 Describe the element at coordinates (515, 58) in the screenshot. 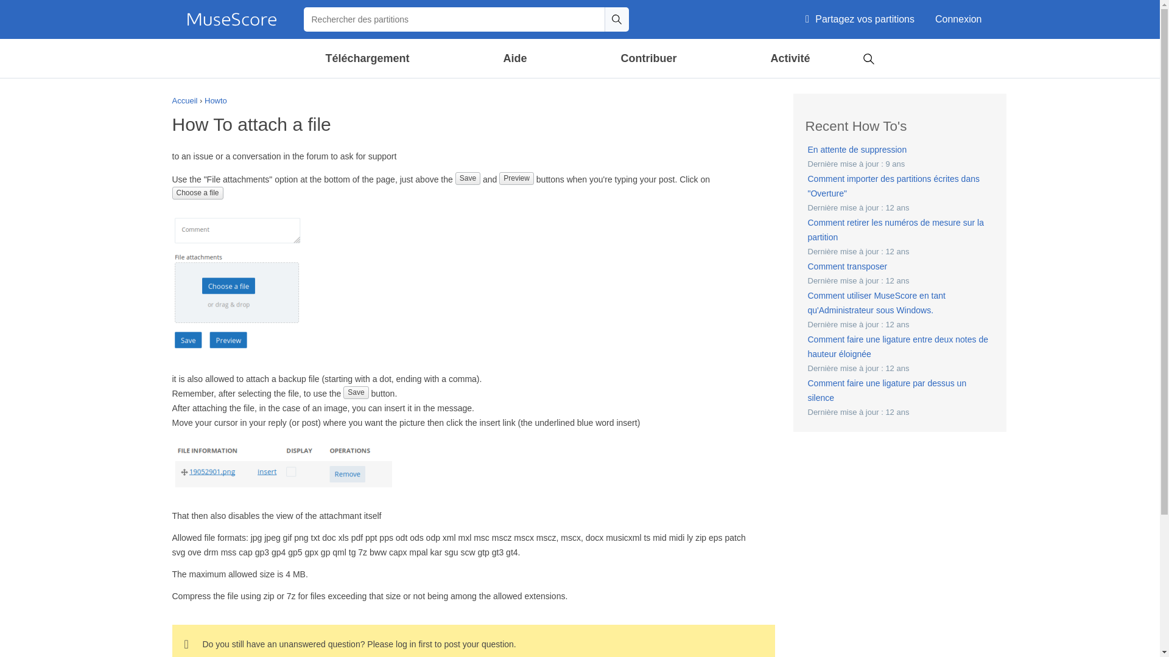

I see `Aide` at that location.